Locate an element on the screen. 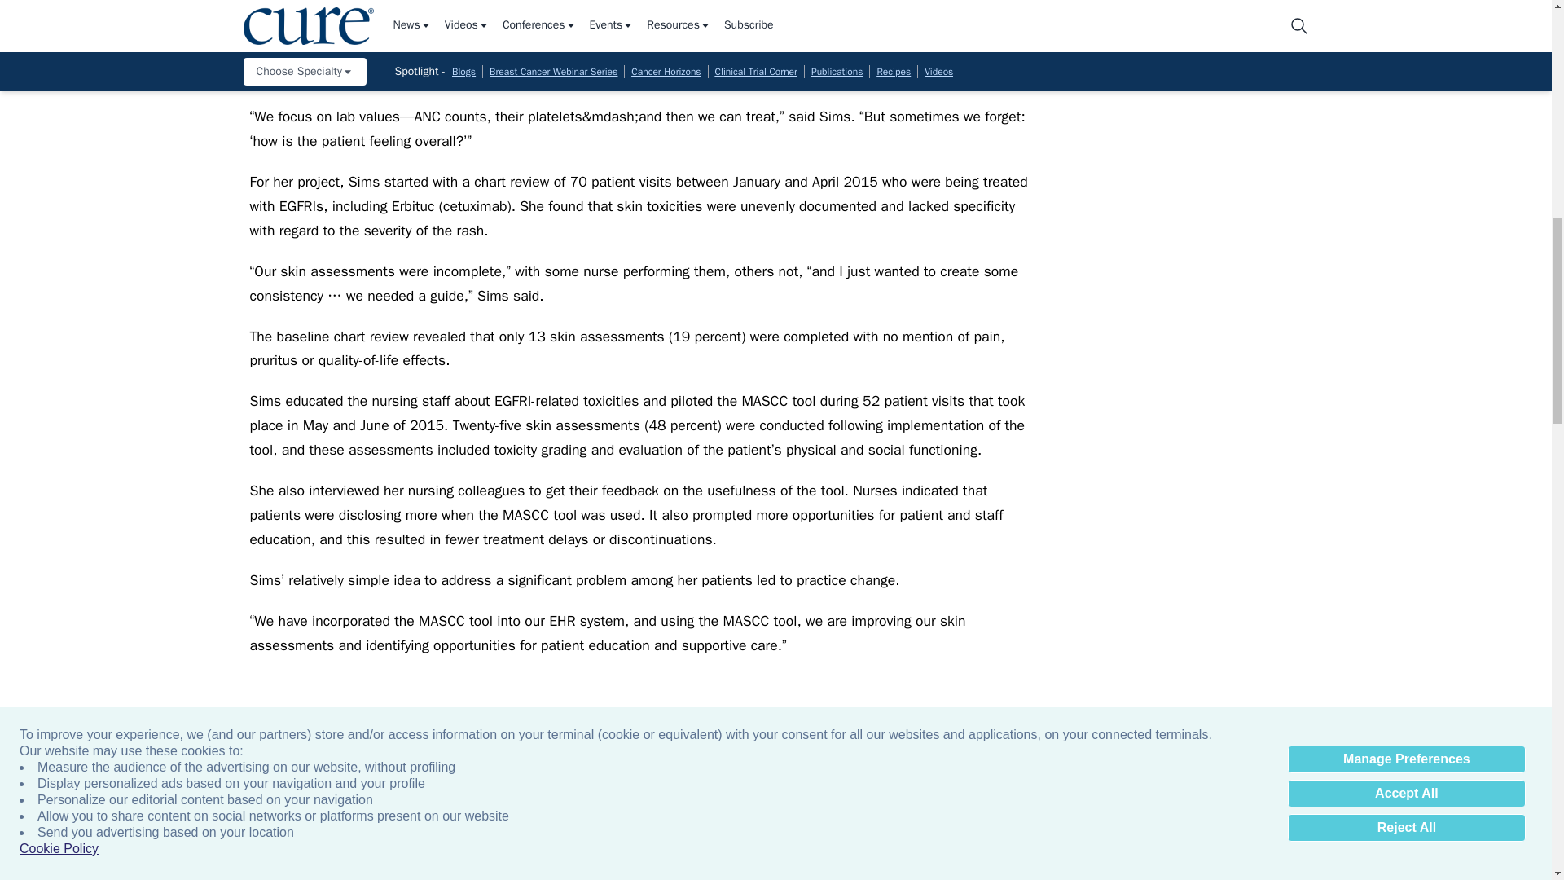 The width and height of the screenshot is (1564, 880). Dr. Jedd D. Wolchok is located at coordinates (1426, 838).